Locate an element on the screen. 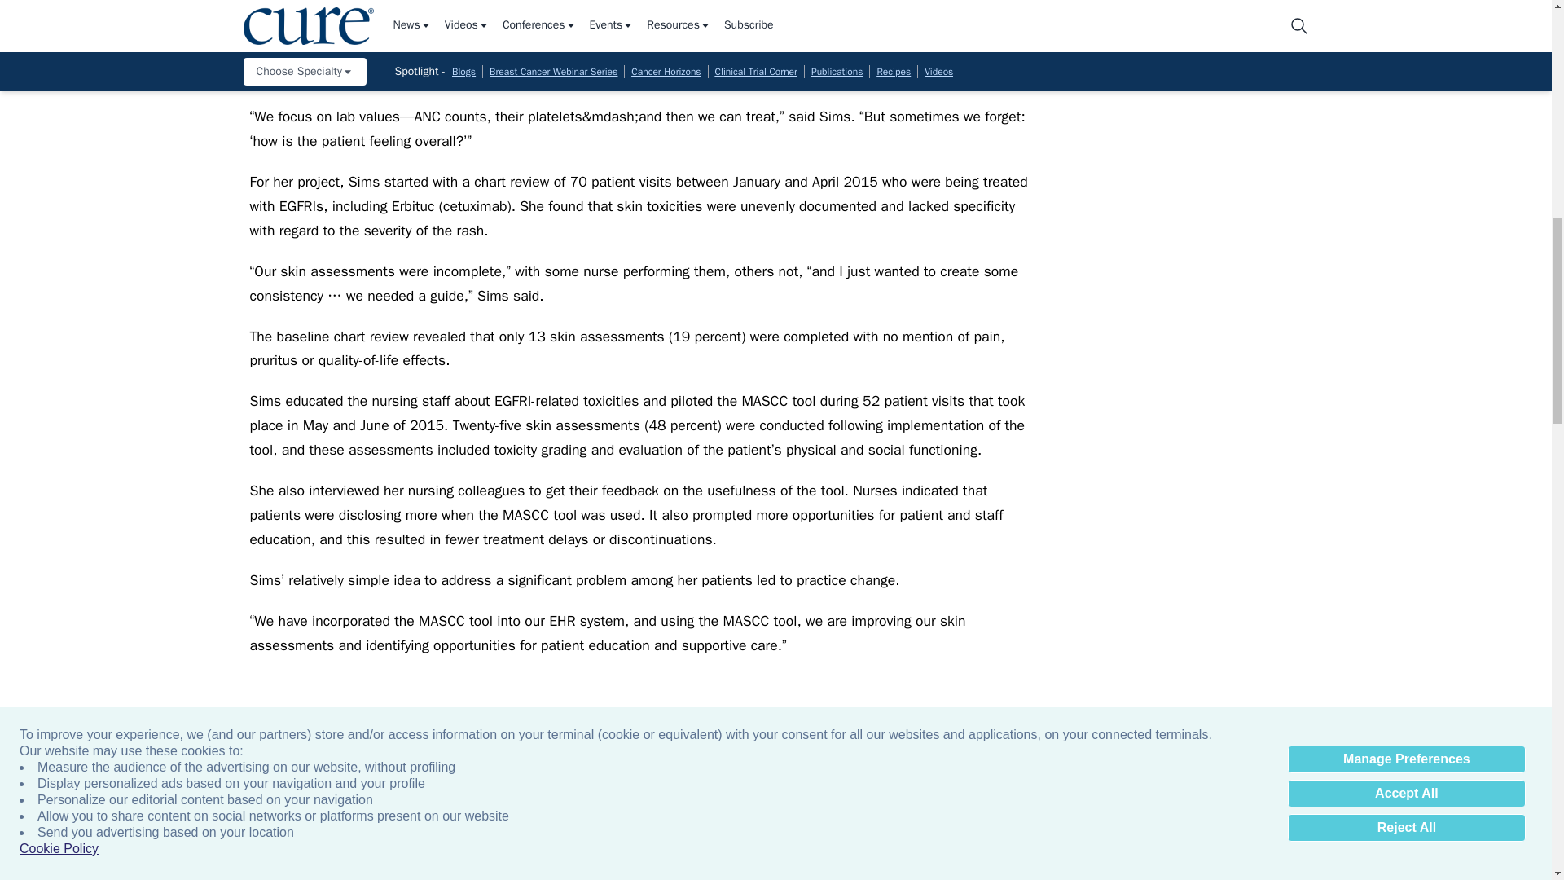 The width and height of the screenshot is (1564, 880). Dr. Jedd D. Wolchok is located at coordinates (1426, 838).